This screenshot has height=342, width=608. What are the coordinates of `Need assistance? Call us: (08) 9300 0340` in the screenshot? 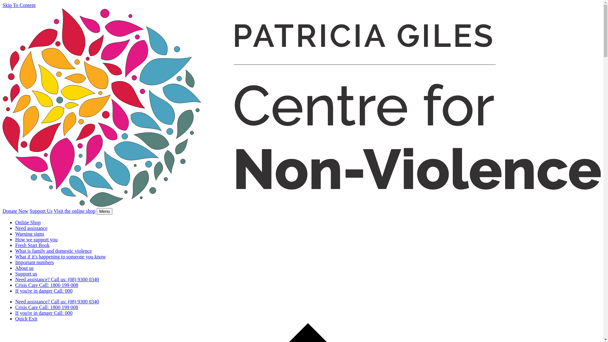 It's located at (57, 279).